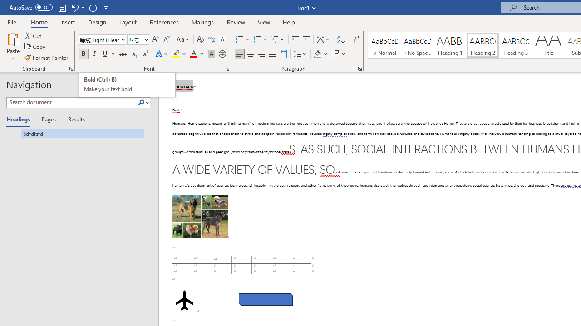  What do you see at coordinates (355, 40) in the screenshot?
I see `Show/Hide Editing Marks` at bounding box center [355, 40].